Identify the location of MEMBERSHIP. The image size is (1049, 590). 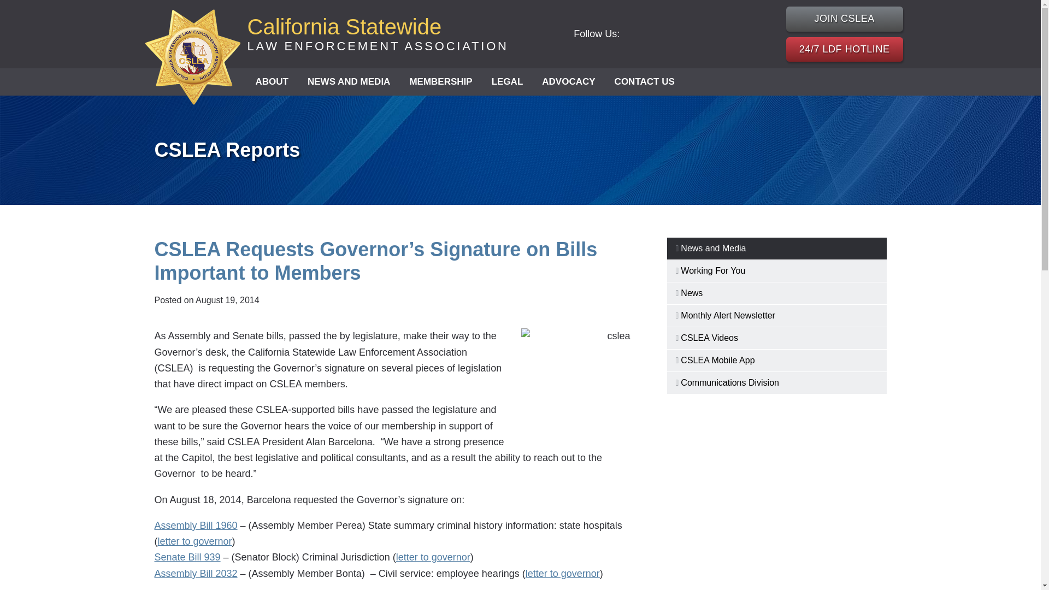
(440, 82).